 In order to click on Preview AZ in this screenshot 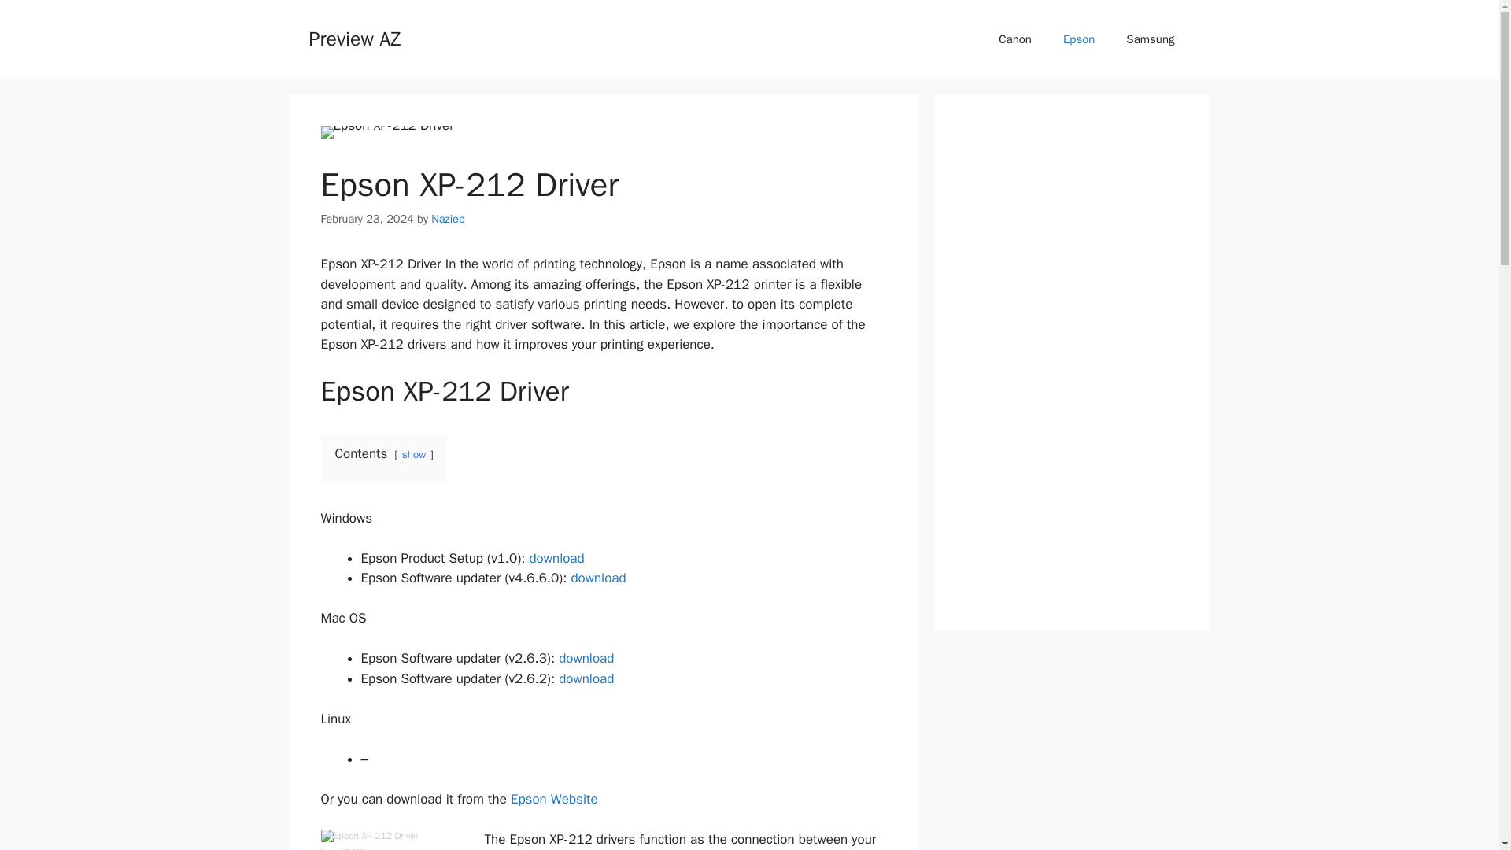, I will do `click(354, 38)`.